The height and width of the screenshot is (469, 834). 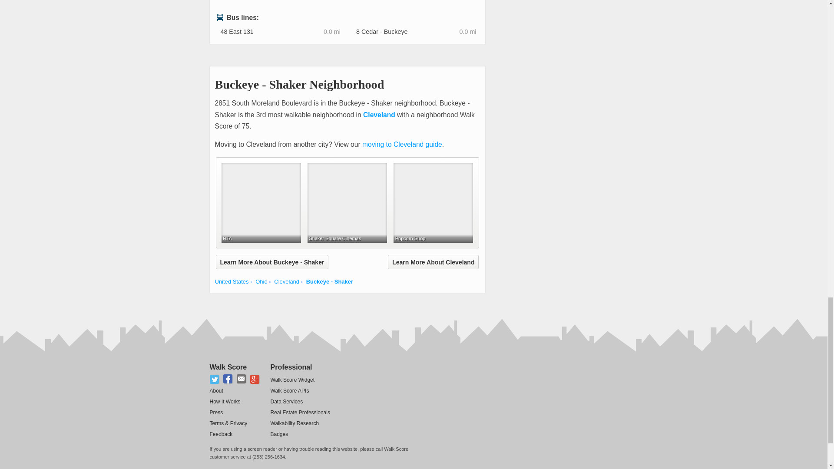 What do you see at coordinates (261, 281) in the screenshot?
I see `Cities in Ohio state` at bounding box center [261, 281].